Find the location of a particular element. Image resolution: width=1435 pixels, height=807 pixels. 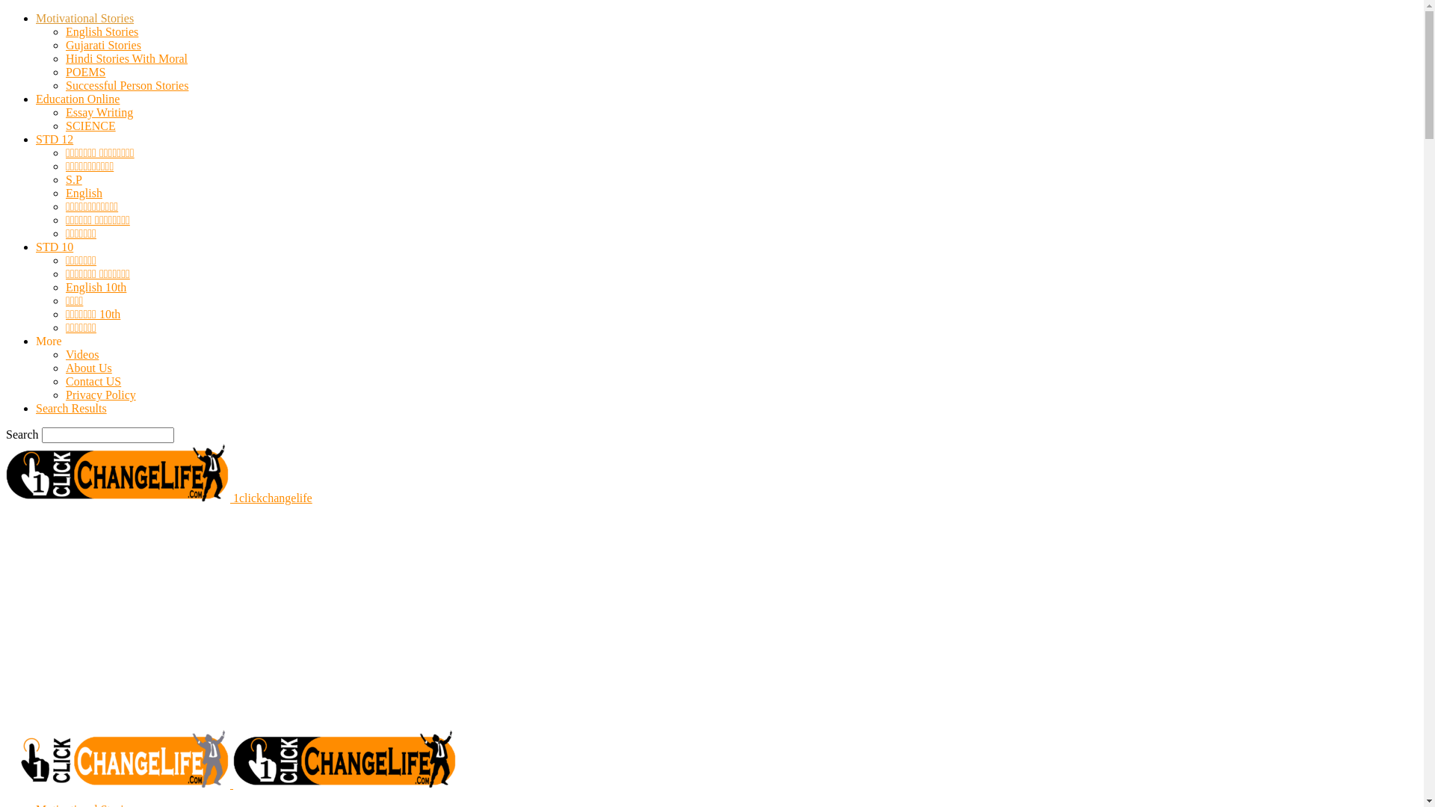

POEMS is located at coordinates (85, 72).